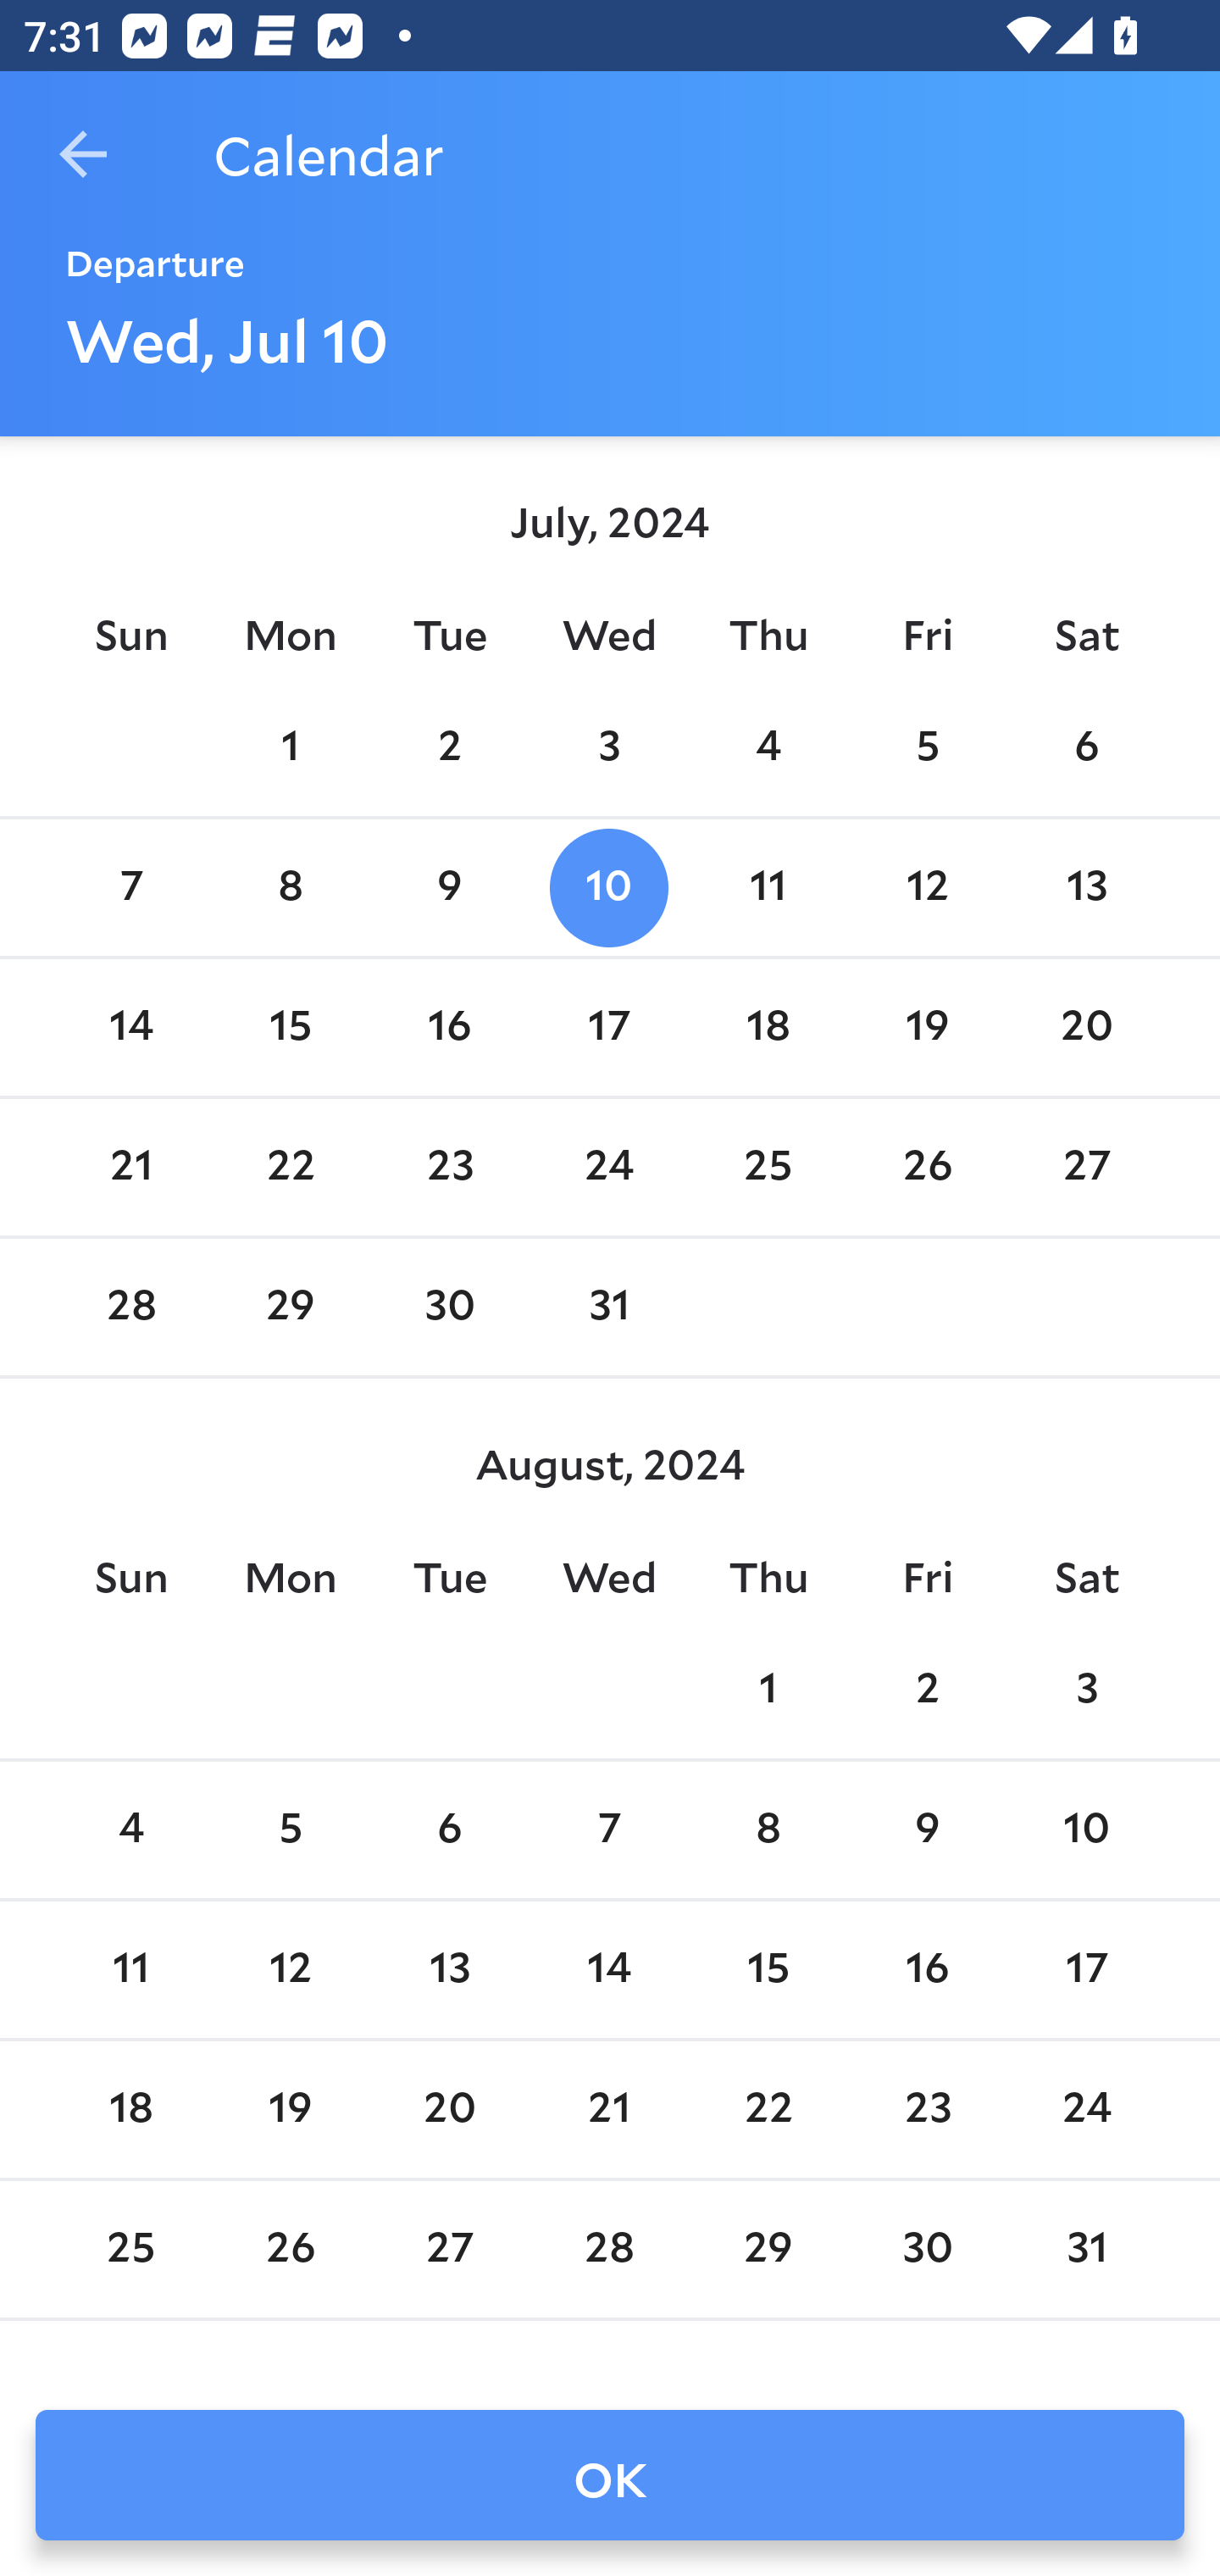  What do you see at coordinates (927, 1167) in the screenshot?
I see `26` at bounding box center [927, 1167].